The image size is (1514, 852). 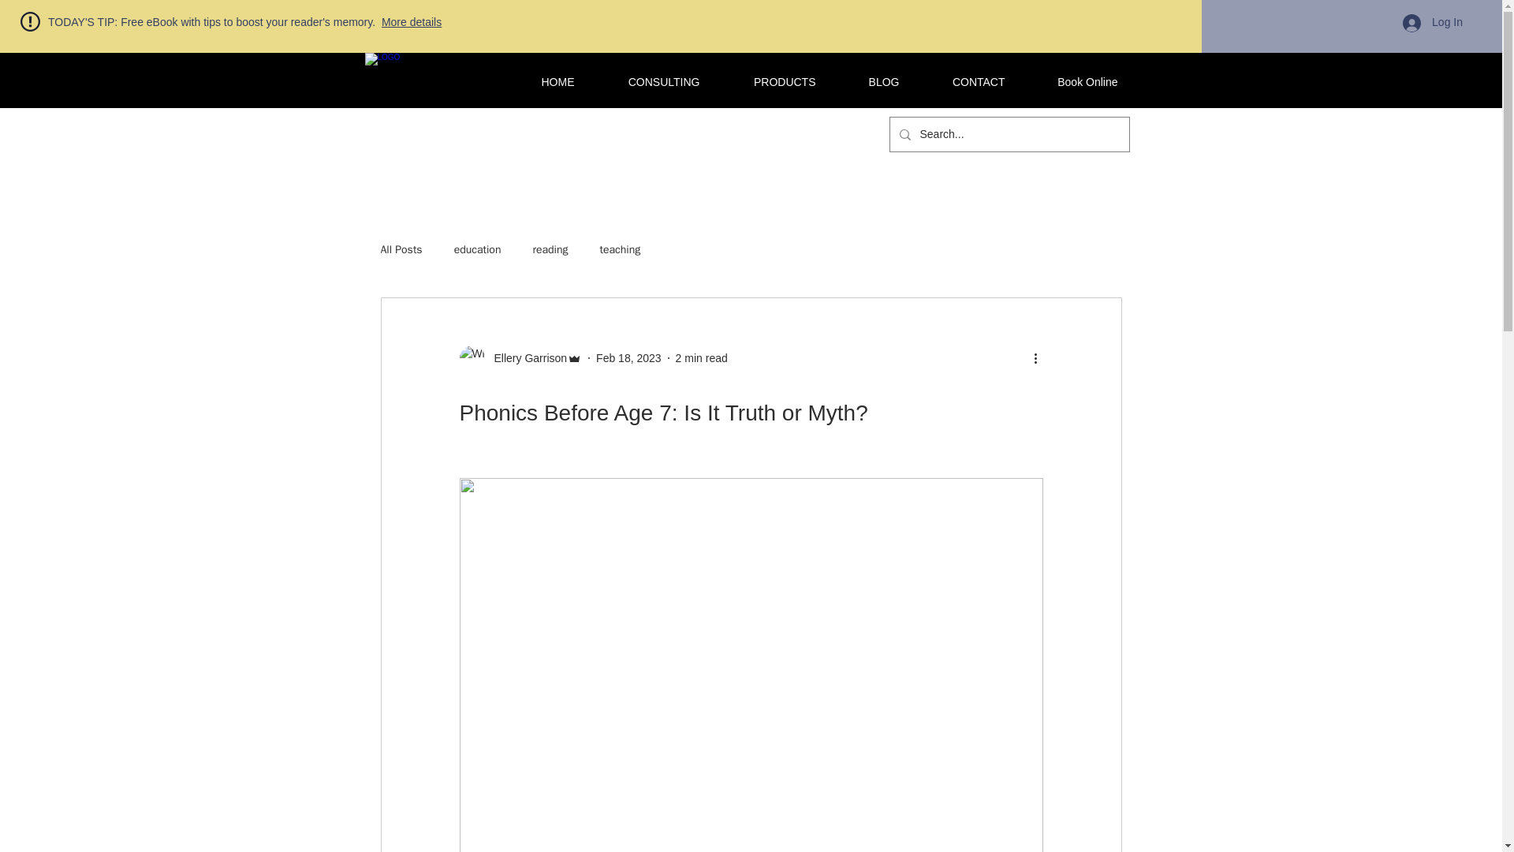 I want to click on CONTACT, so click(x=964, y=81).